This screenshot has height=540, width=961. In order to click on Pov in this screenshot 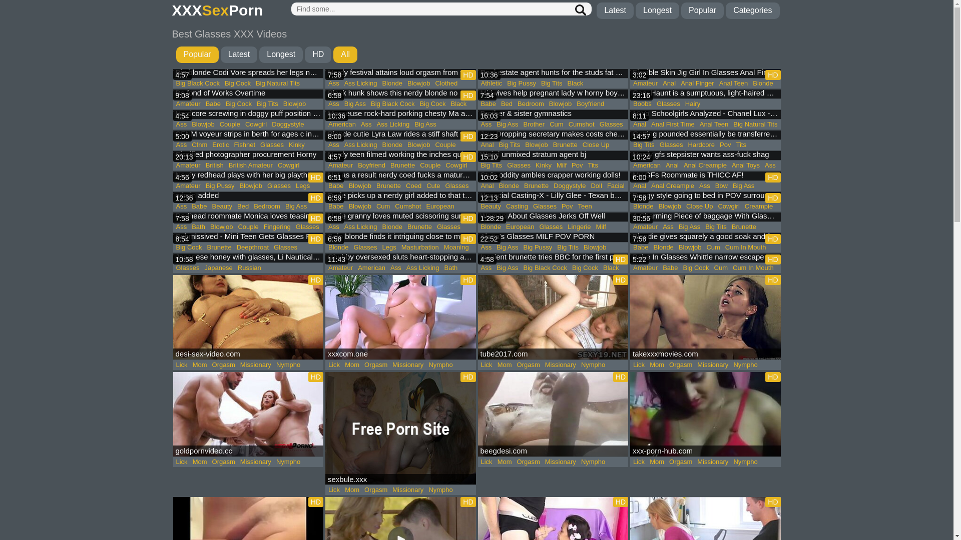, I will do `click(567, 206)`.